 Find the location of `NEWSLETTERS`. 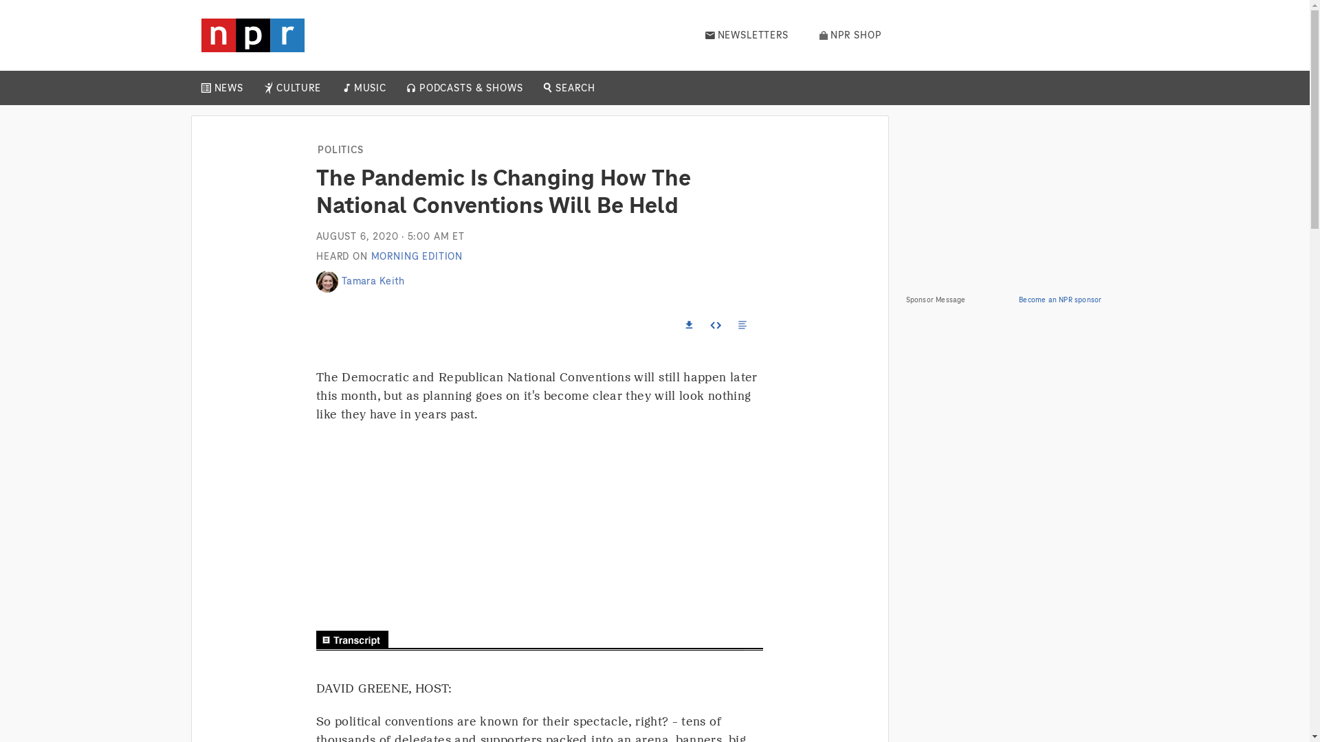

NEWSLETTERS is located at coordinates (747, 35).